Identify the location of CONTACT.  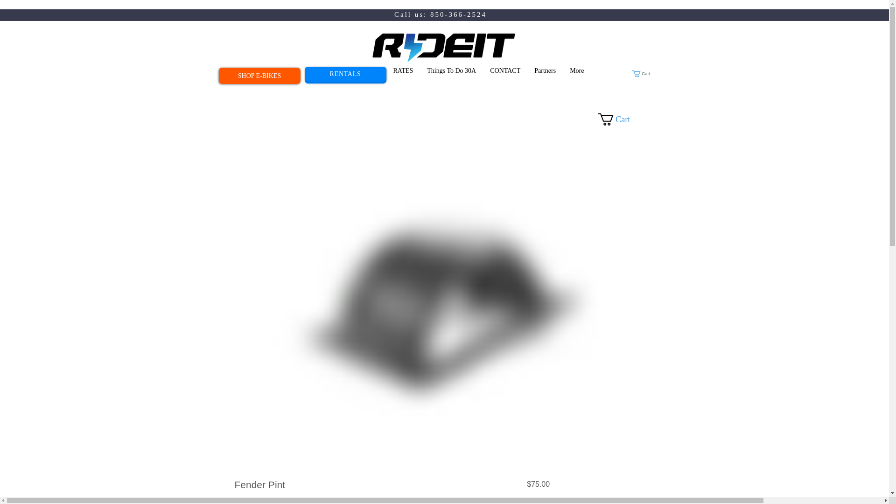
(505, 76).